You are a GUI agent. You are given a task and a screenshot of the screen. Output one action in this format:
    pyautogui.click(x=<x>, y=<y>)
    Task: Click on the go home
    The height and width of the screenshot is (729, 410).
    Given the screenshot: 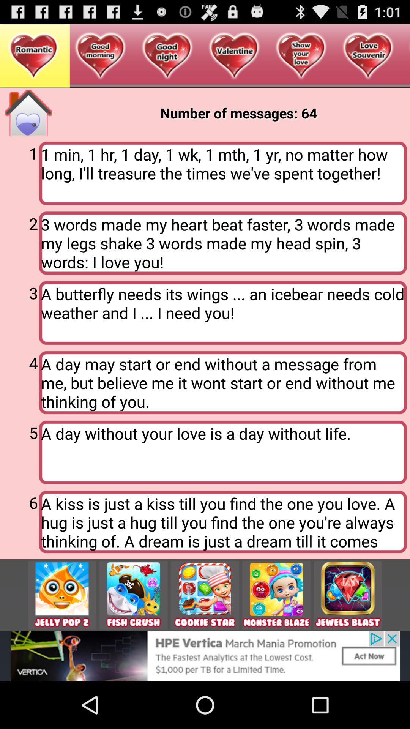 What is the action you would take?
    pyautogui.click(x=28, y=113)
    